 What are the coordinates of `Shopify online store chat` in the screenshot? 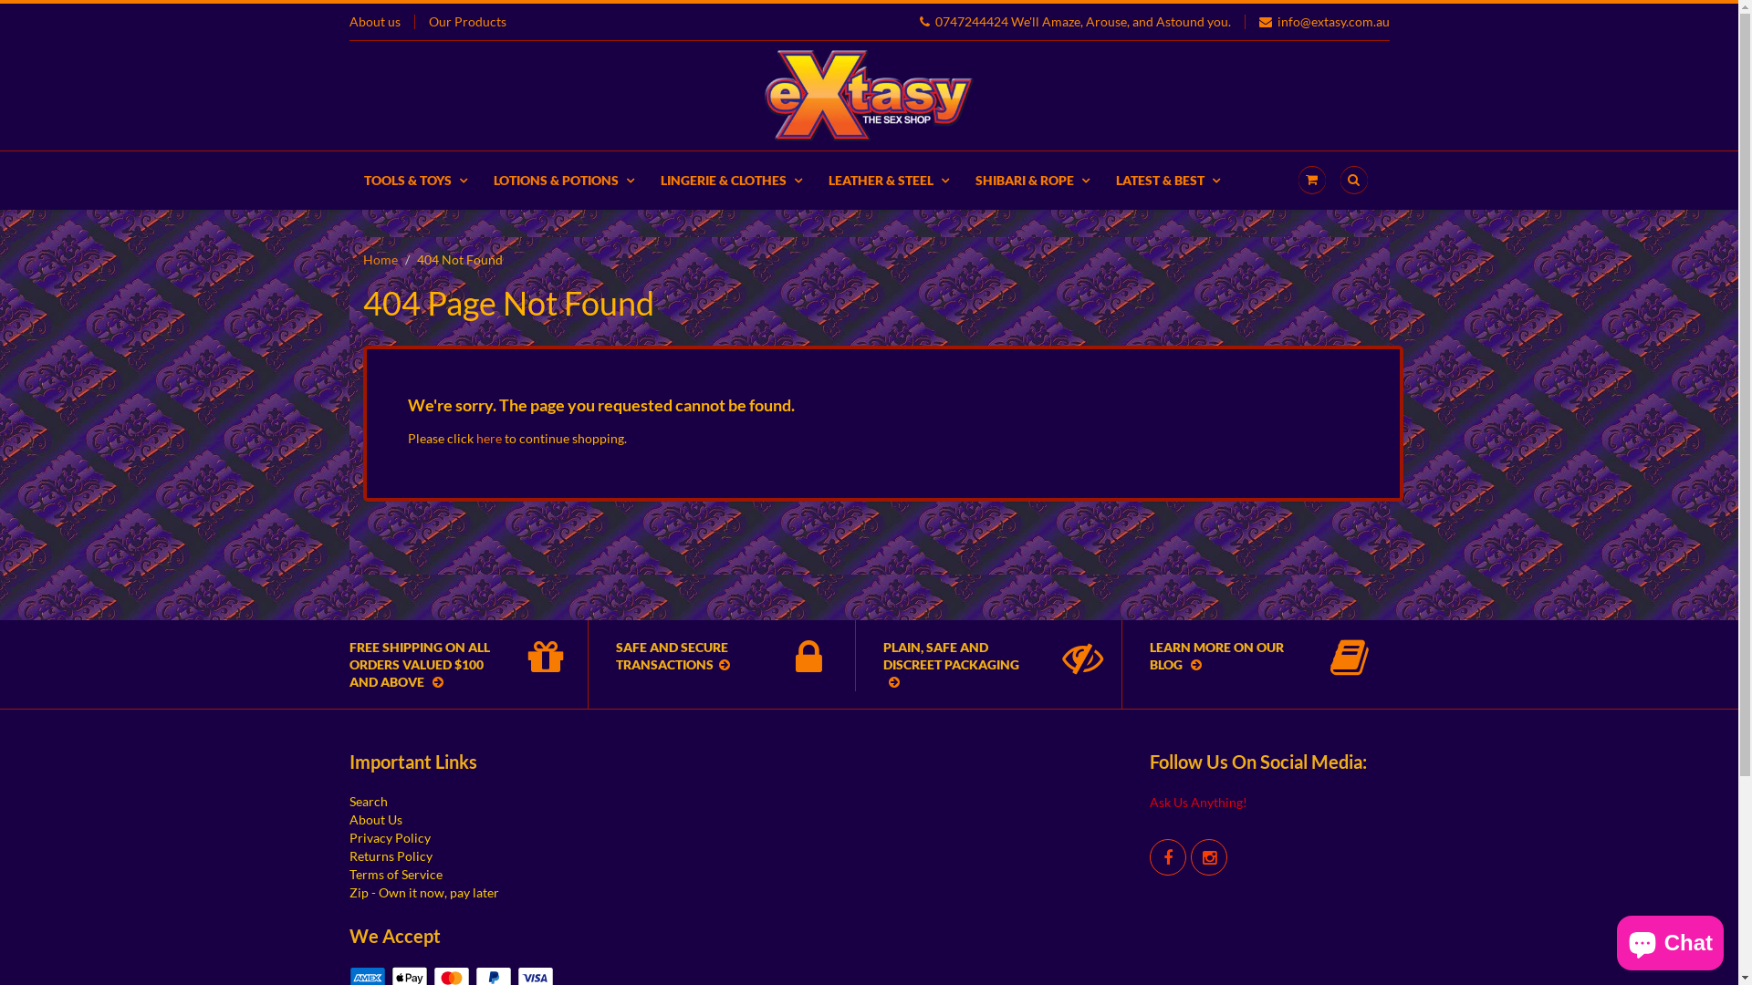 It's located at (1670, 939).